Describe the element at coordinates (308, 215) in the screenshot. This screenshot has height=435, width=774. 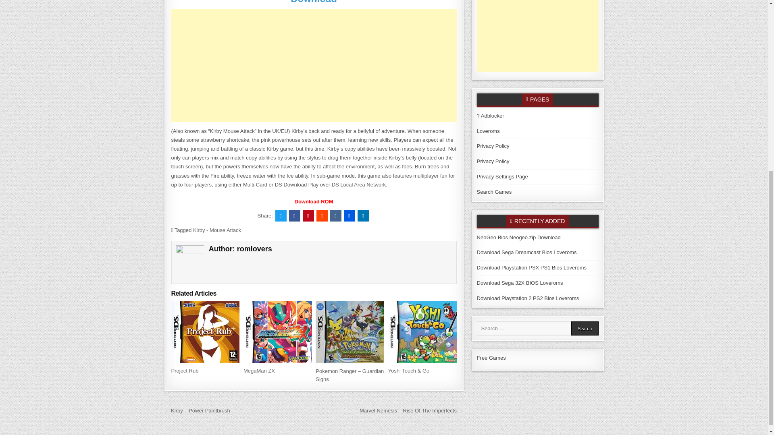
I see `Share this on Pinterest` at that location.